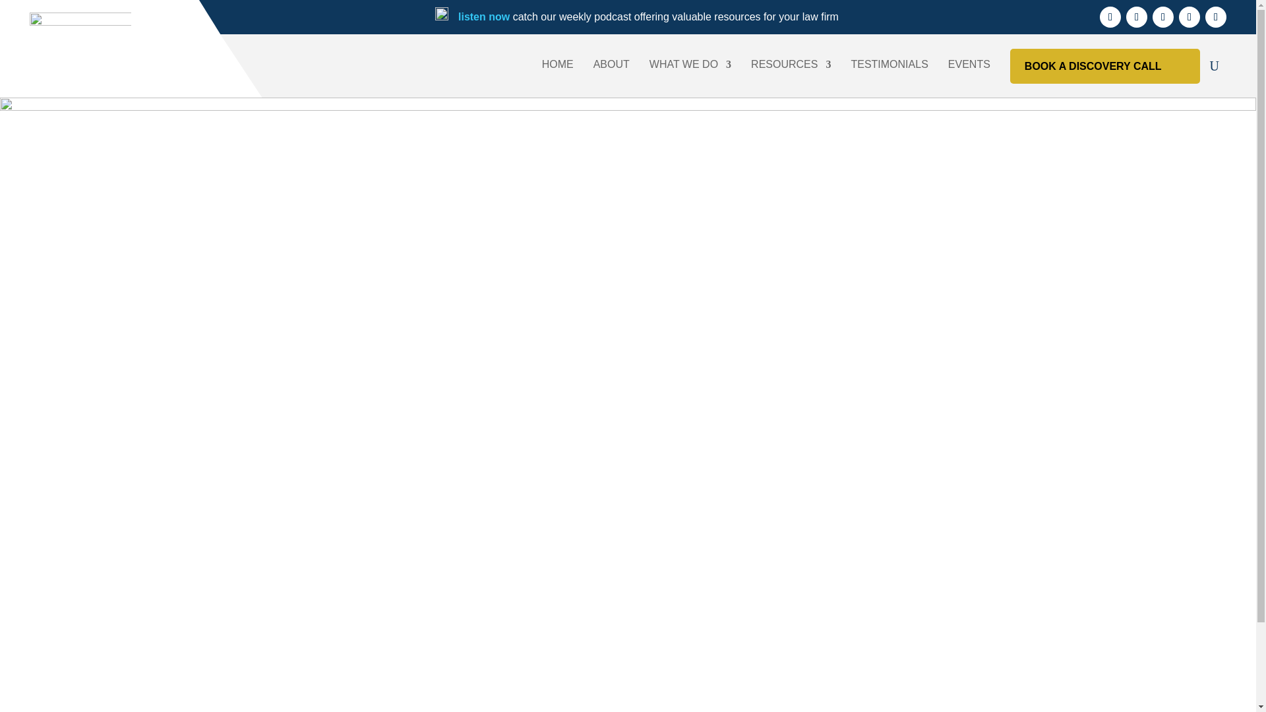 Image resolution: width=1266 pixels, height=712 pixels. I want to click on Follow on X, so click(1216, 17).